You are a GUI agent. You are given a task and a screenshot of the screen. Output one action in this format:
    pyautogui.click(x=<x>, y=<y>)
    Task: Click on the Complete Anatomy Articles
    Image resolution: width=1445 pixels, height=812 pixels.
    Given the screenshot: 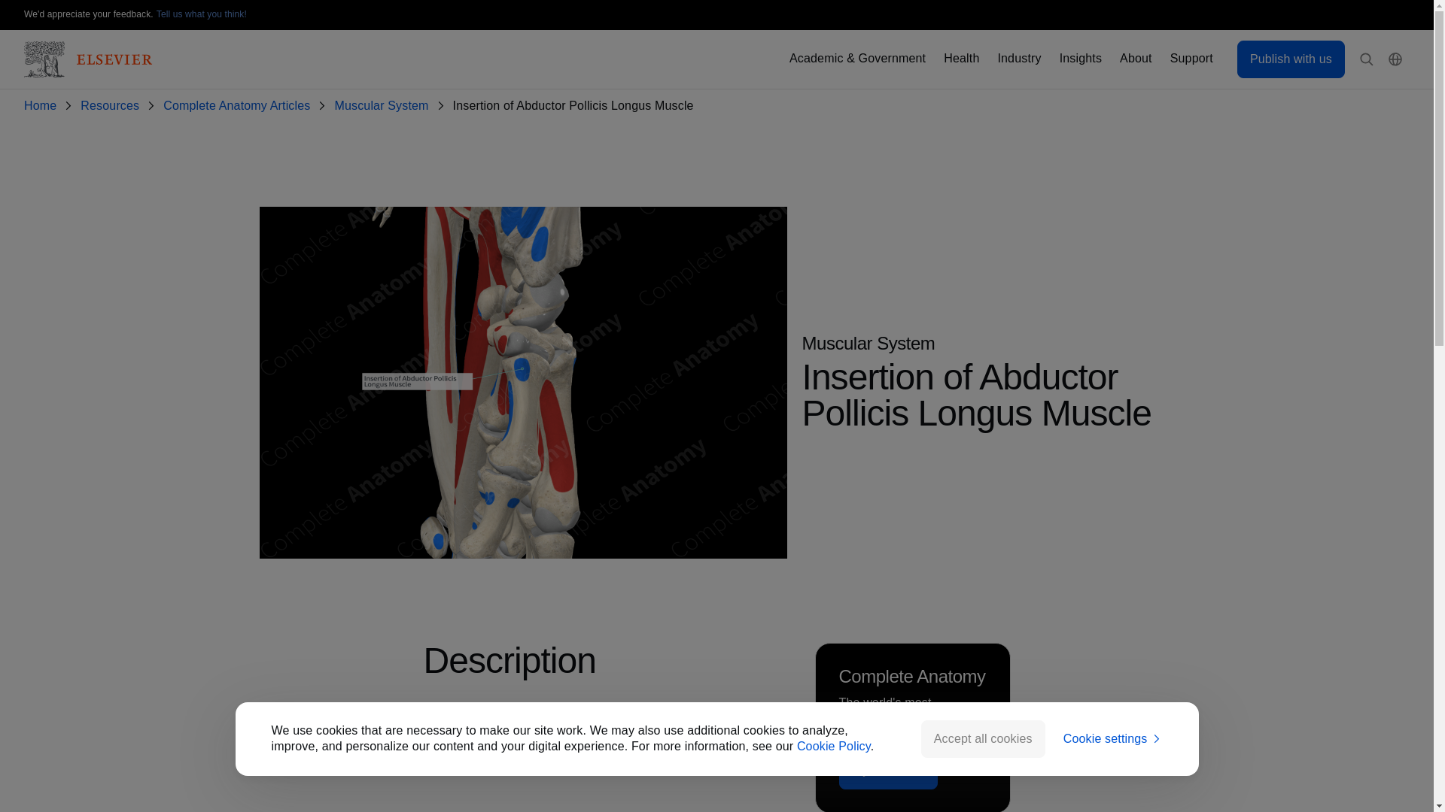 What is the action you would take?
    pyautogui.click(x=239, y=106)
    